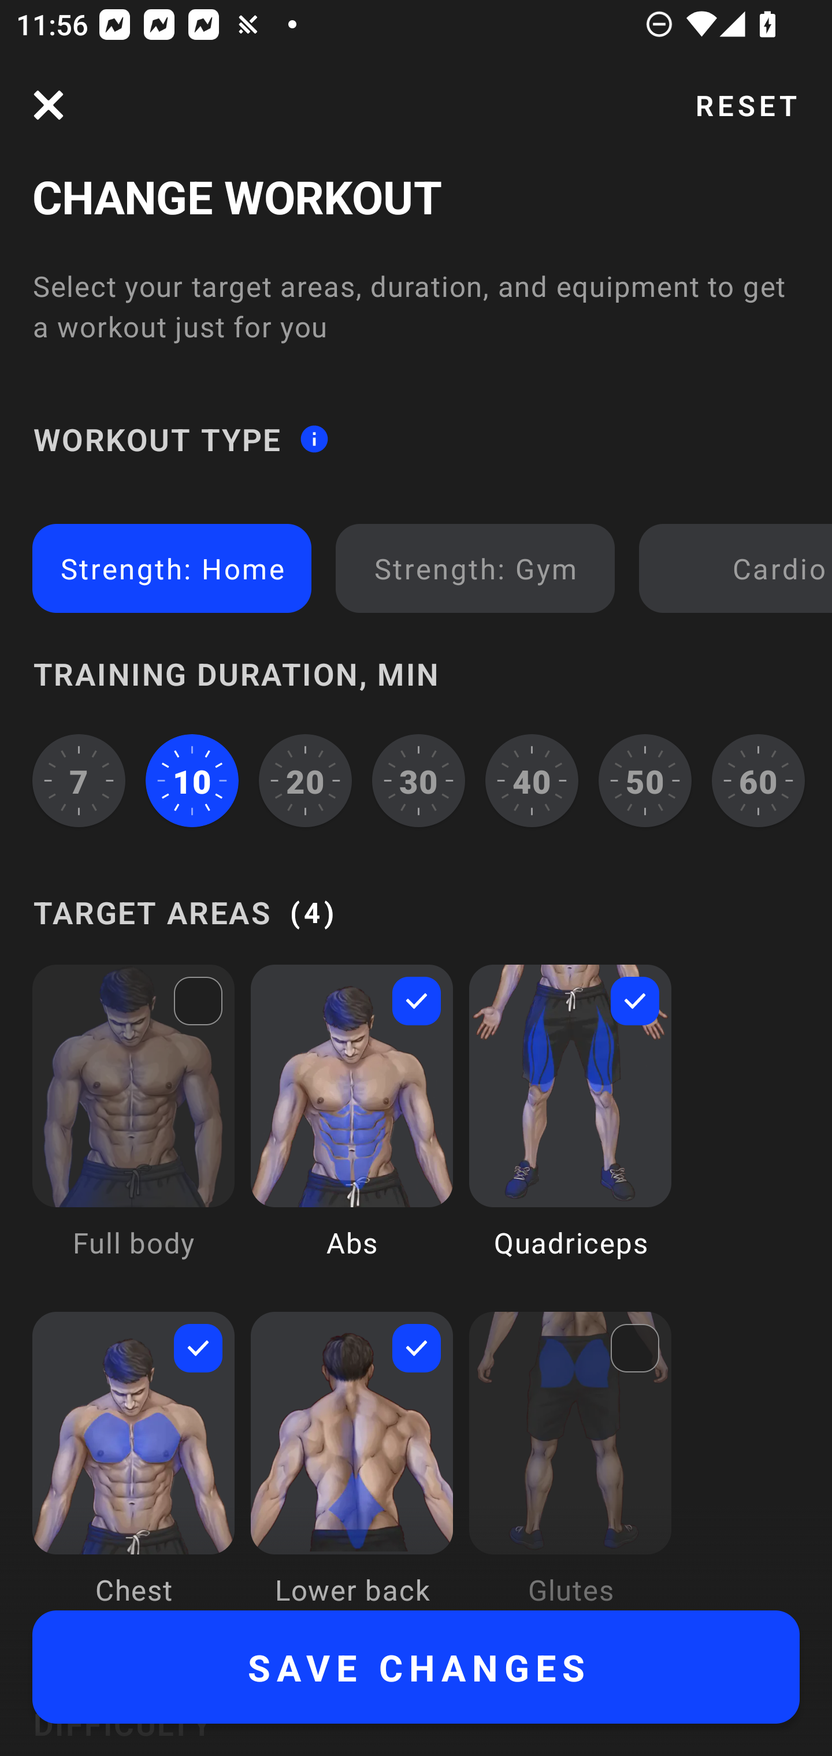  I want to click on Workout type information button, so click(314, 439).